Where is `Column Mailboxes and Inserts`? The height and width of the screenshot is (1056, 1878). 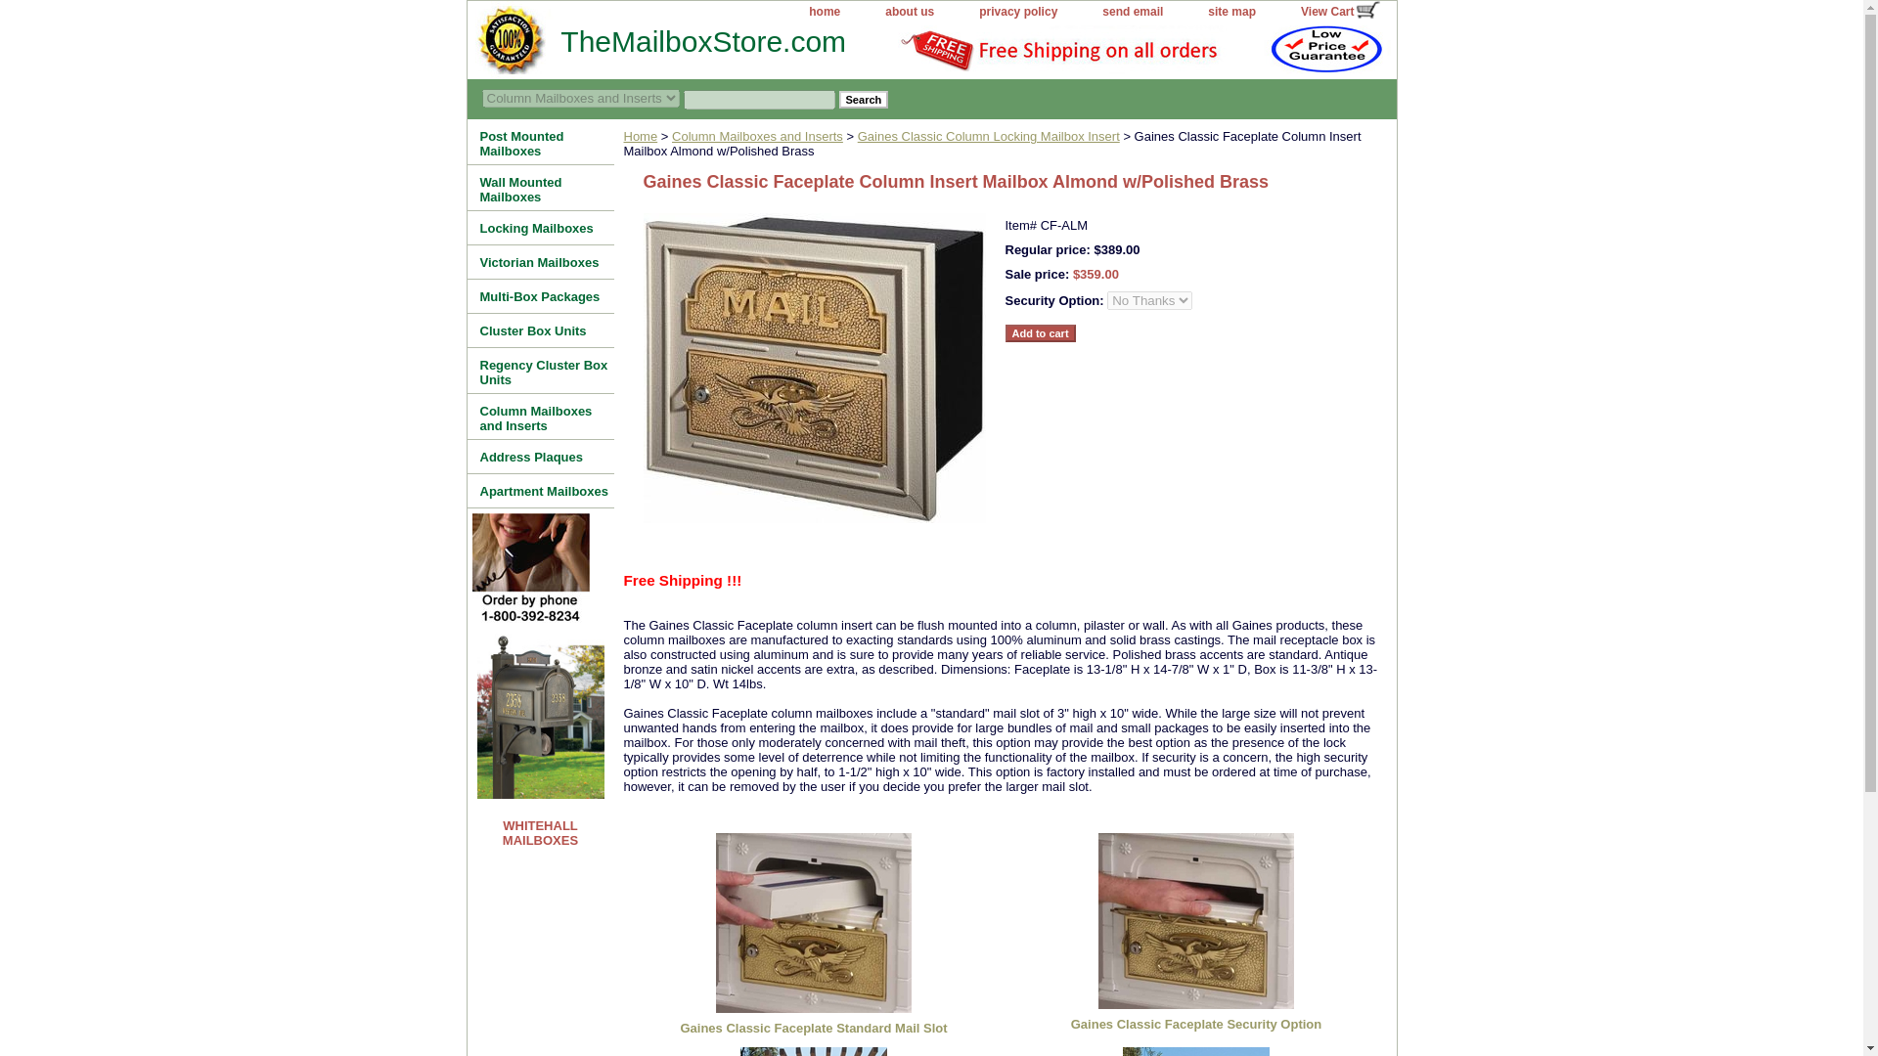 Column Mailboxes and Inserts is located at coordinates (757, 135).